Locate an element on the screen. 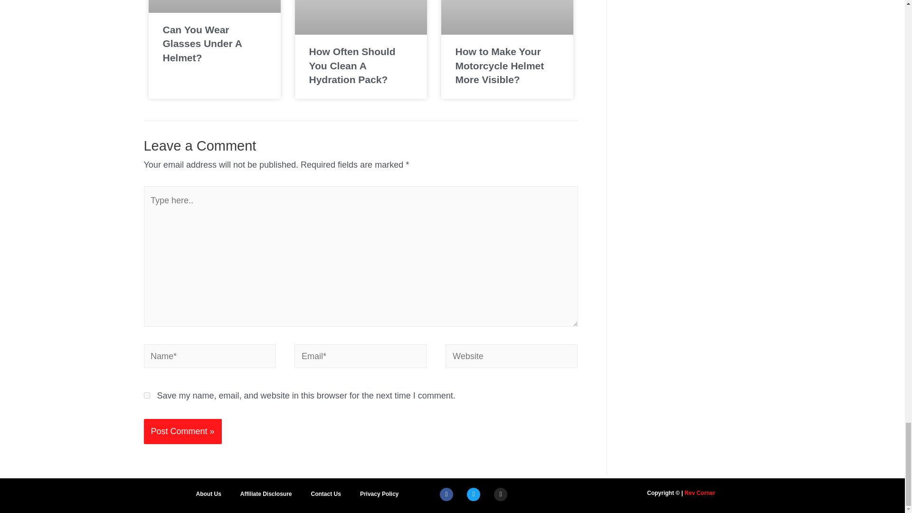 The height and width of the screenshot is (513, 912). Can You Wear Glasses Under A Helmet? is located at coordinates (201, 43).